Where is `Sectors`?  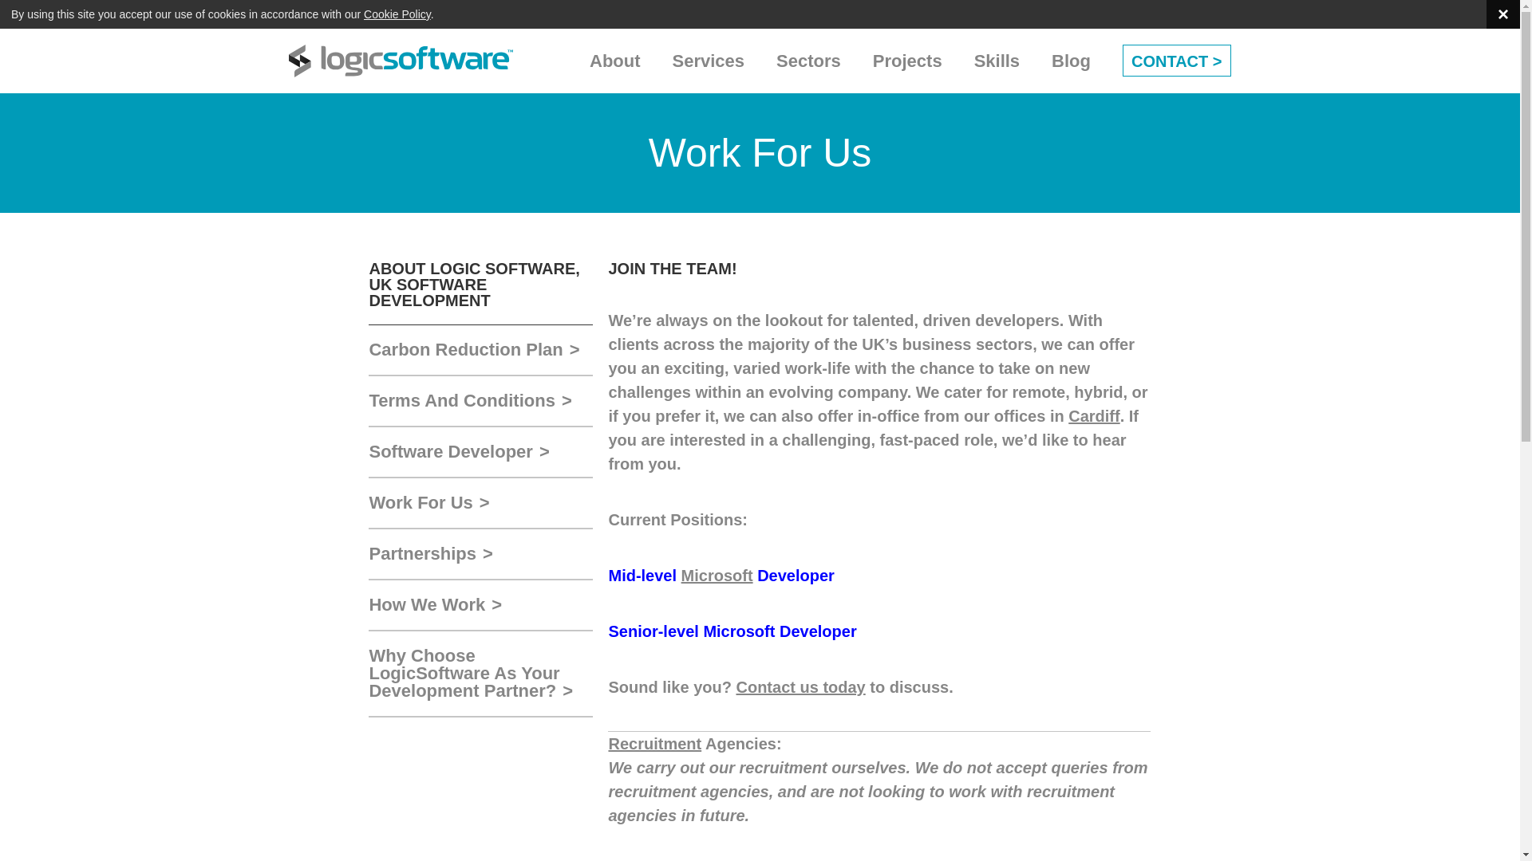 Sectors is located at coordinates (809, 61).